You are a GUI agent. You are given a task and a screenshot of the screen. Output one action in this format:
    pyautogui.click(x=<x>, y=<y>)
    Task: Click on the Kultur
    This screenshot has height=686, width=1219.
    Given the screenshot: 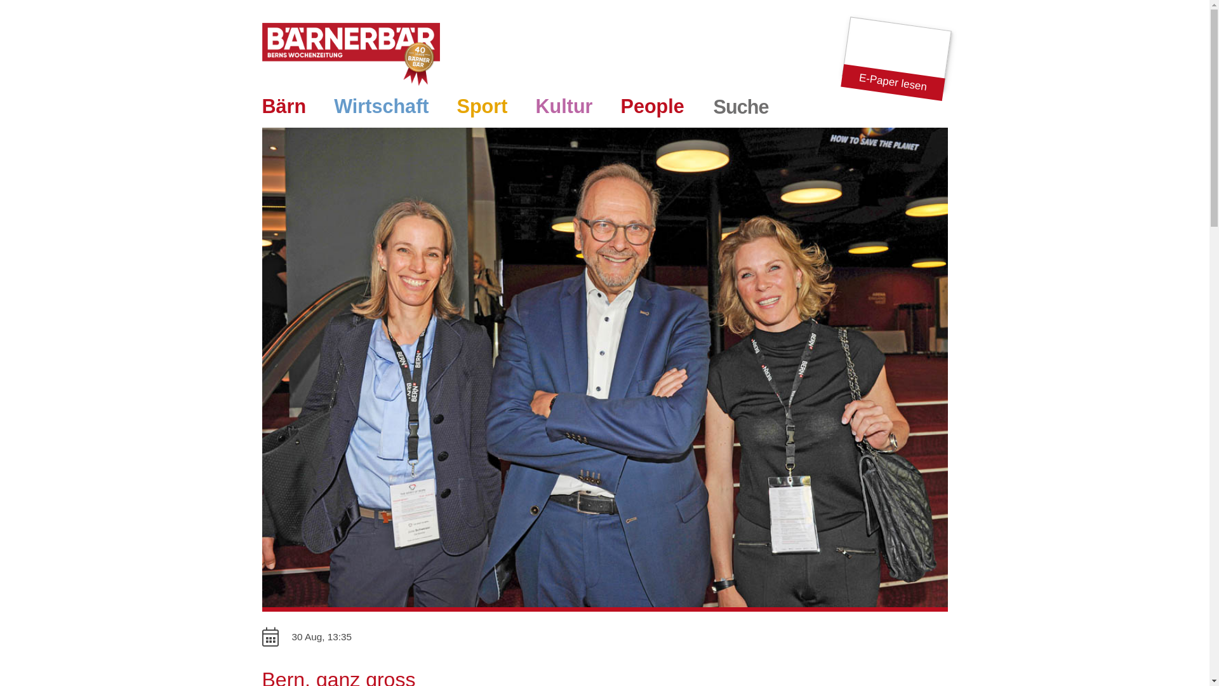 What is the action you would take?
    pyautogui.click(x=564, y=109)
    